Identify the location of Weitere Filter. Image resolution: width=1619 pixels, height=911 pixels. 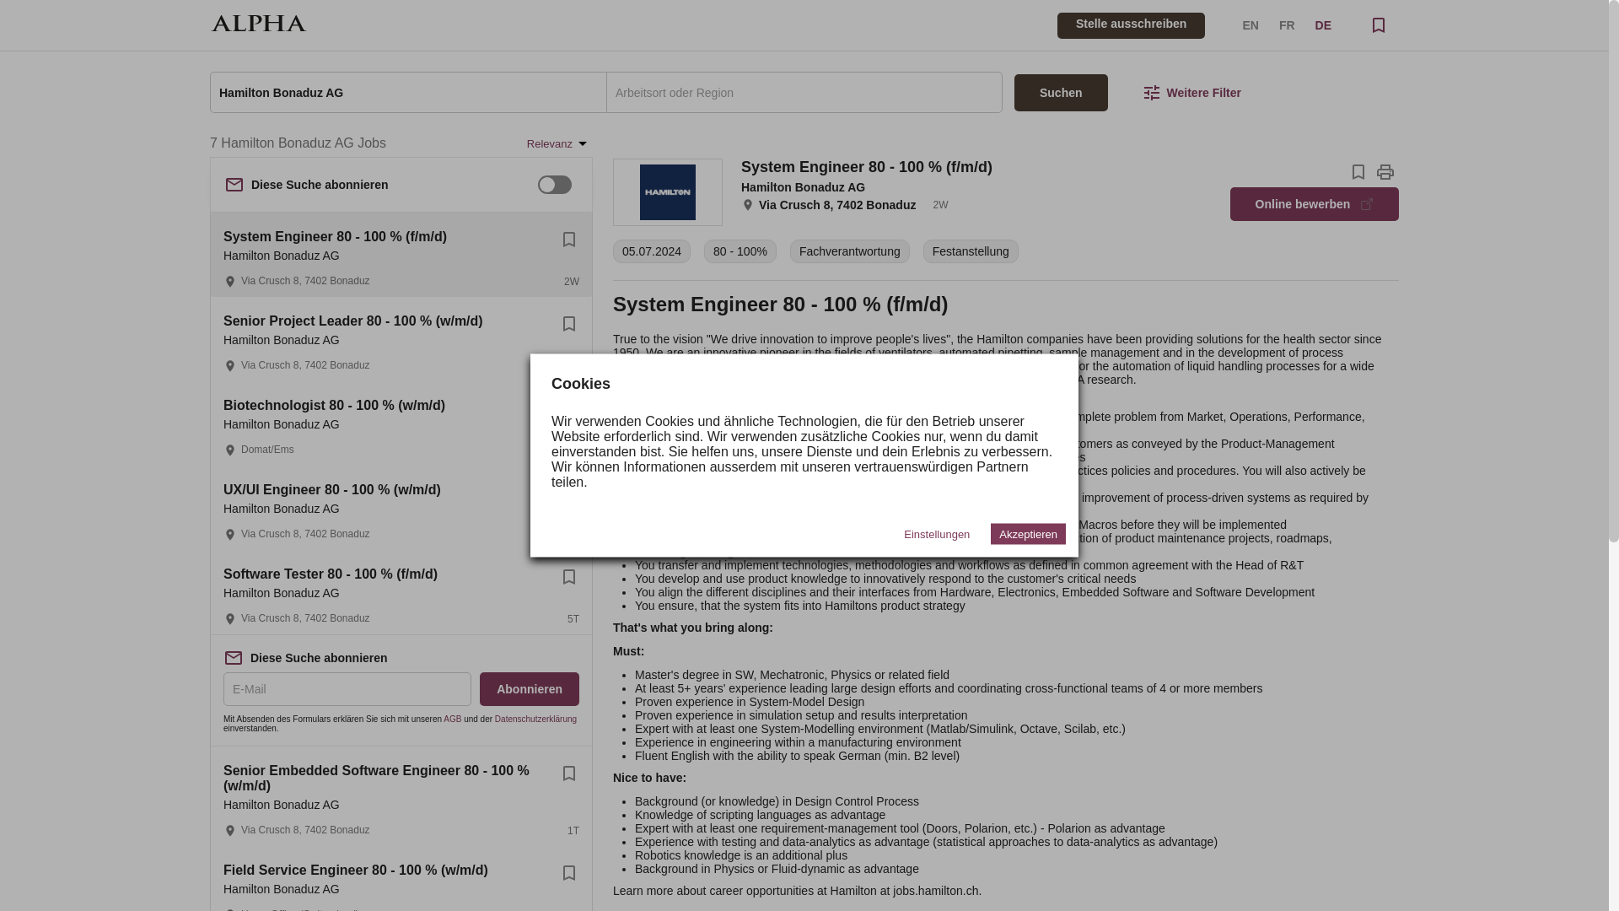
(1191, 93).